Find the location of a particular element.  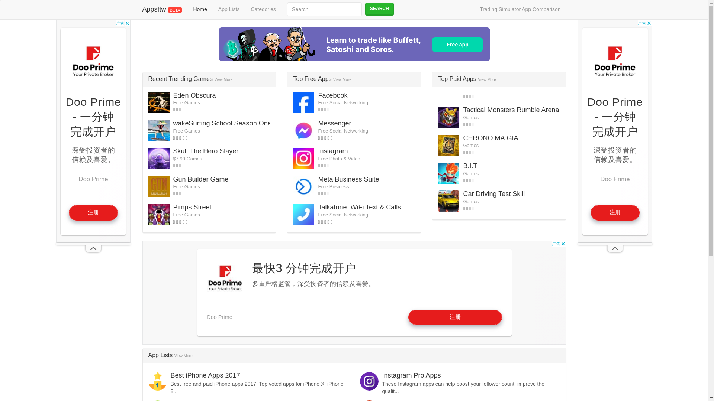

View CHRONO MA:GIA is located at coordinates (490, 138).